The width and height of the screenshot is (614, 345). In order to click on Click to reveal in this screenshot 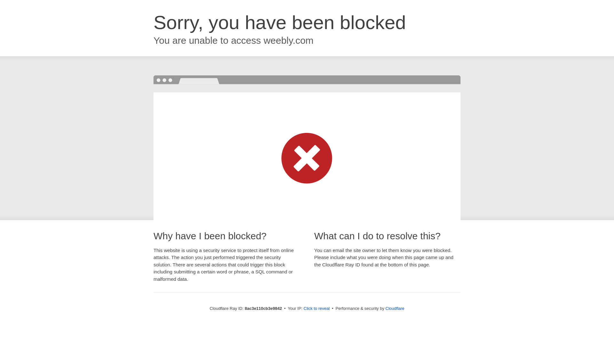, I will do `click(317, 309)`.